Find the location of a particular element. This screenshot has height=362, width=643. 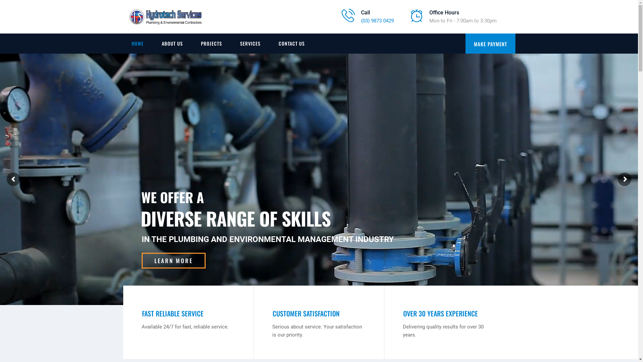

SERVICES is located at coordinates (251, 44).